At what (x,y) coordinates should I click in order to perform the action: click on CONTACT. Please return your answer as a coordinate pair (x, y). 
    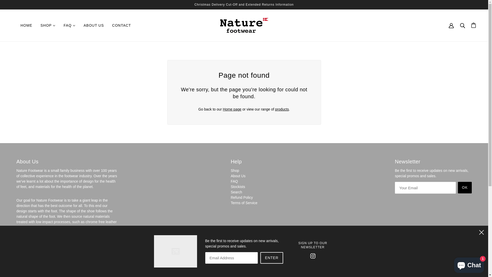
    Looking at the image, I should click on (122, 25).